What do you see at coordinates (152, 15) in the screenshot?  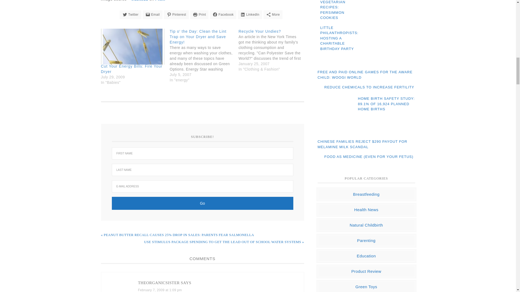 I see `Click to email this to a friend` at bounding box center [152, 15].